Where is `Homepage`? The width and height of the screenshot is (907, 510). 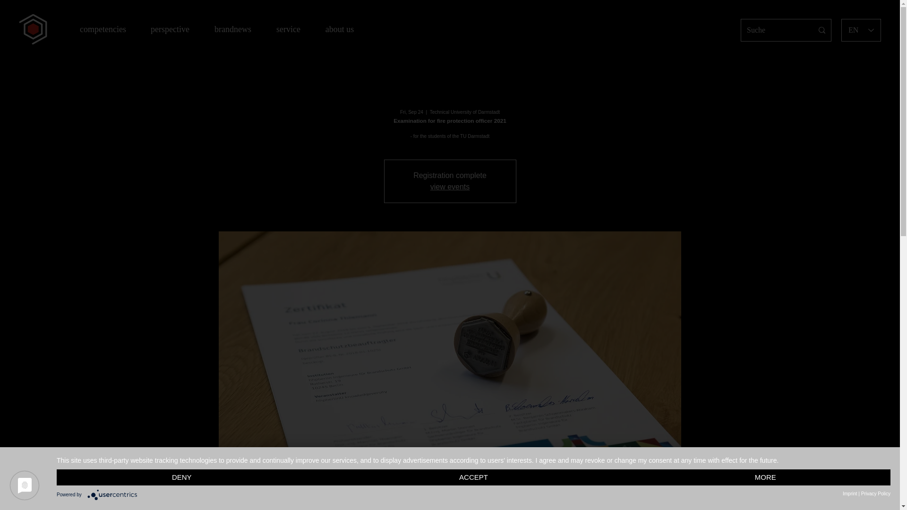 Homepage is located at coordinates (33, 29).